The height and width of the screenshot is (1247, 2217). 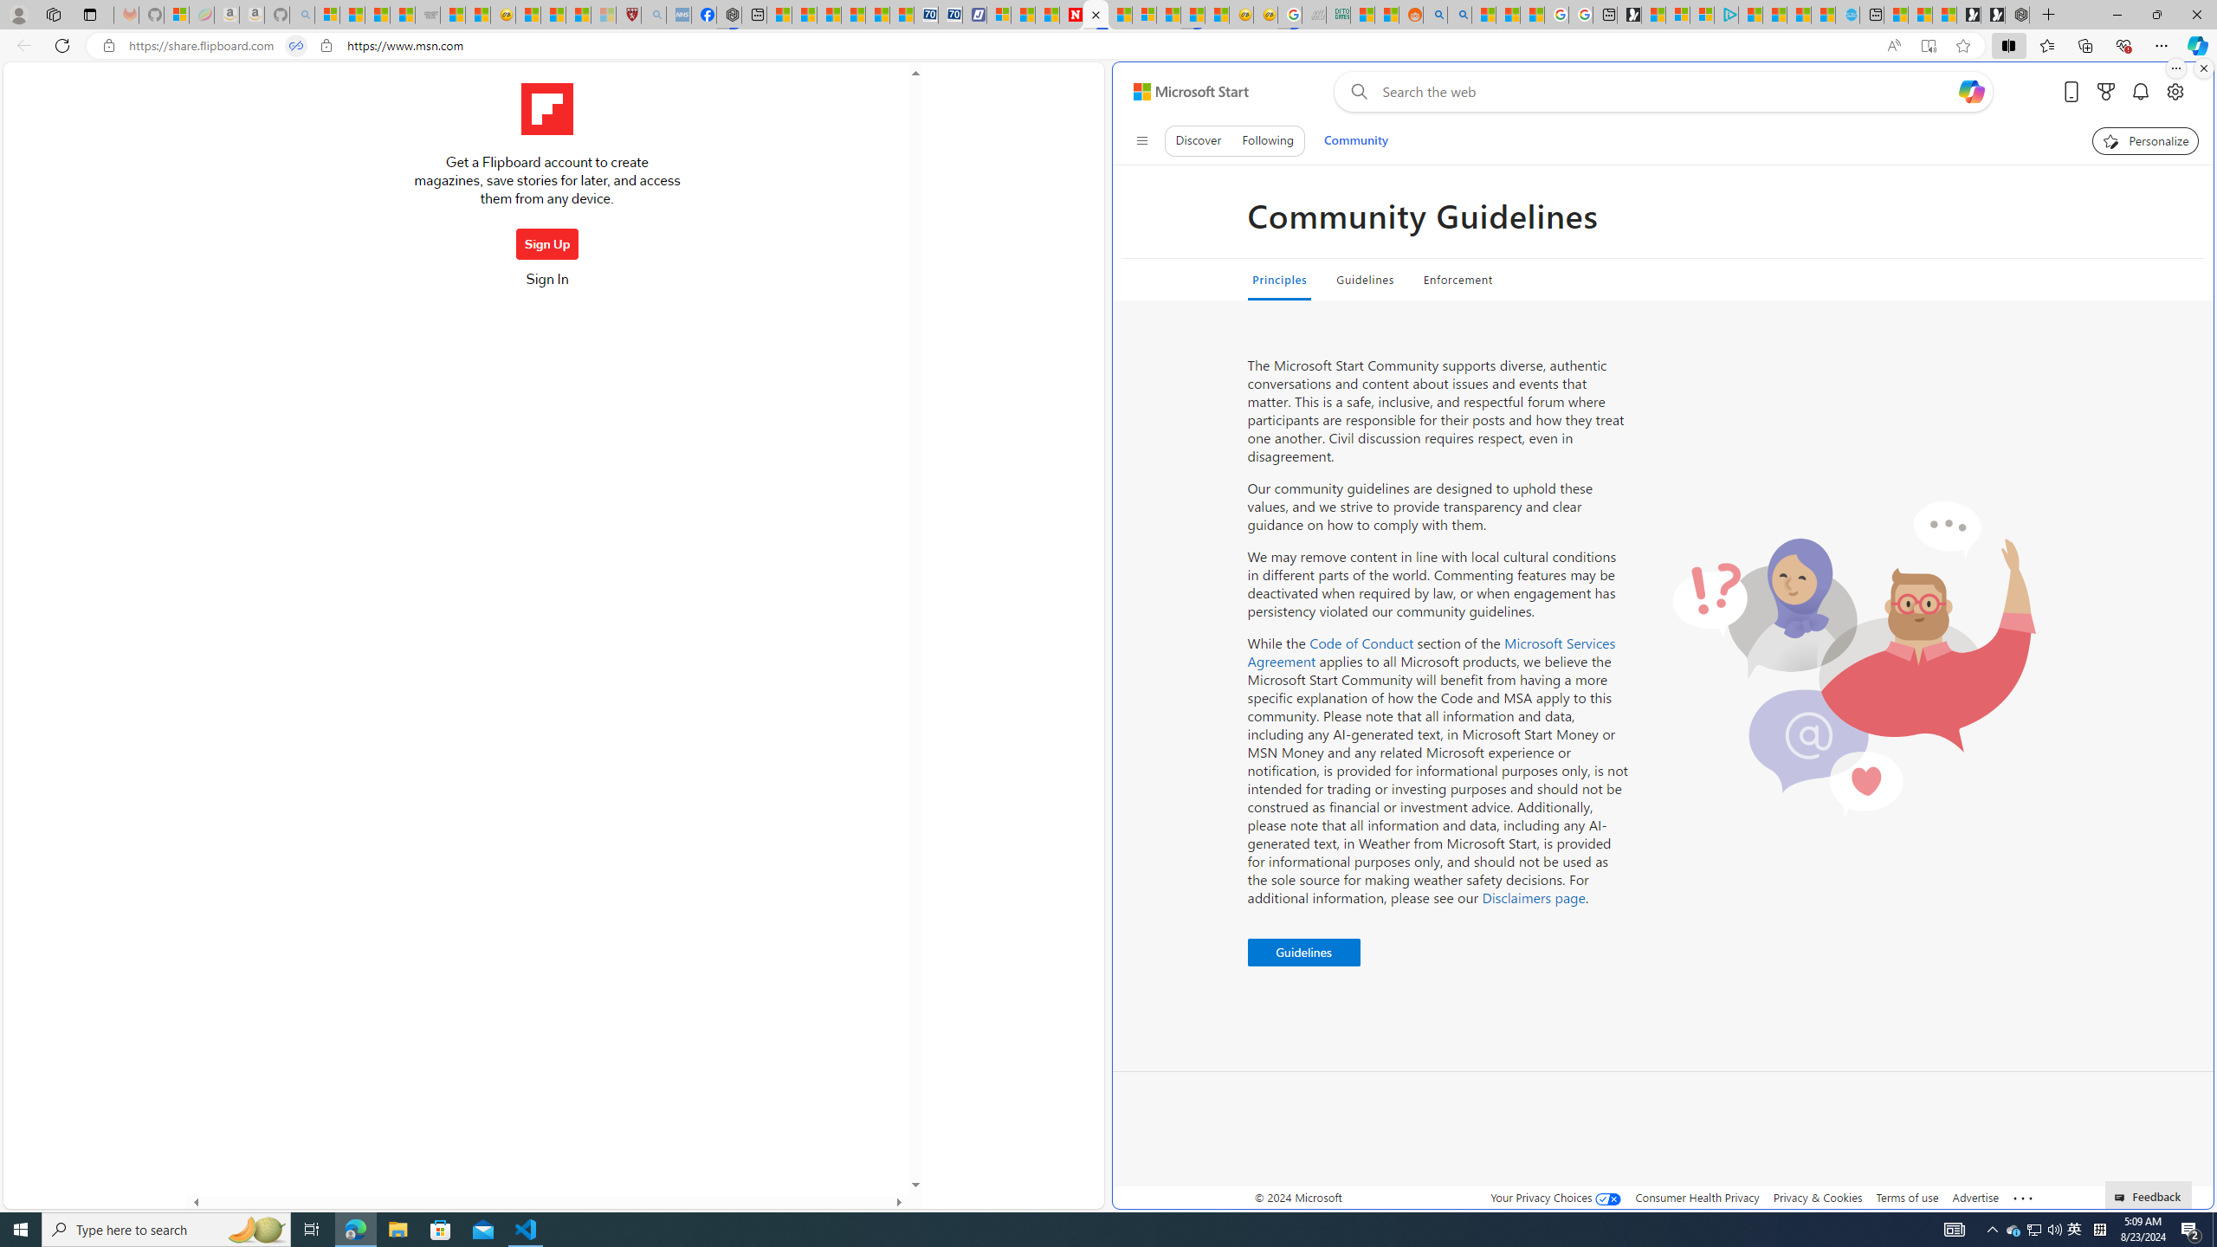 What do you see at coordinates (630, 15) in the screenshot?
I see `Robert H. Shmerling, MD - Harvard Health` at bounding box center [630, 15].